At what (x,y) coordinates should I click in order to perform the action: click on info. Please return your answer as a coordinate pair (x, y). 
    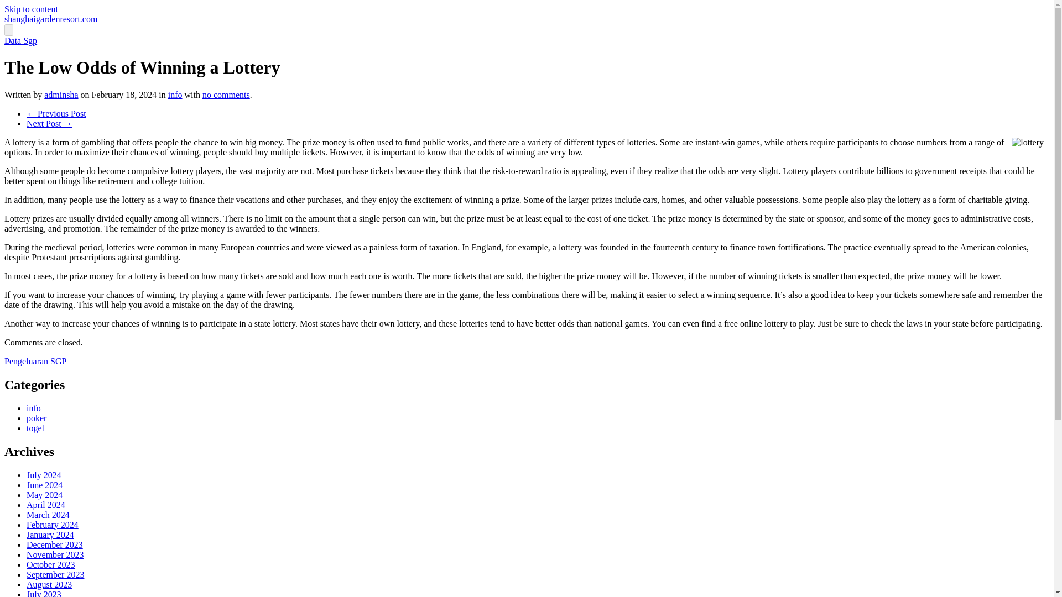
    Looking at the image, I should click on (175, 95).